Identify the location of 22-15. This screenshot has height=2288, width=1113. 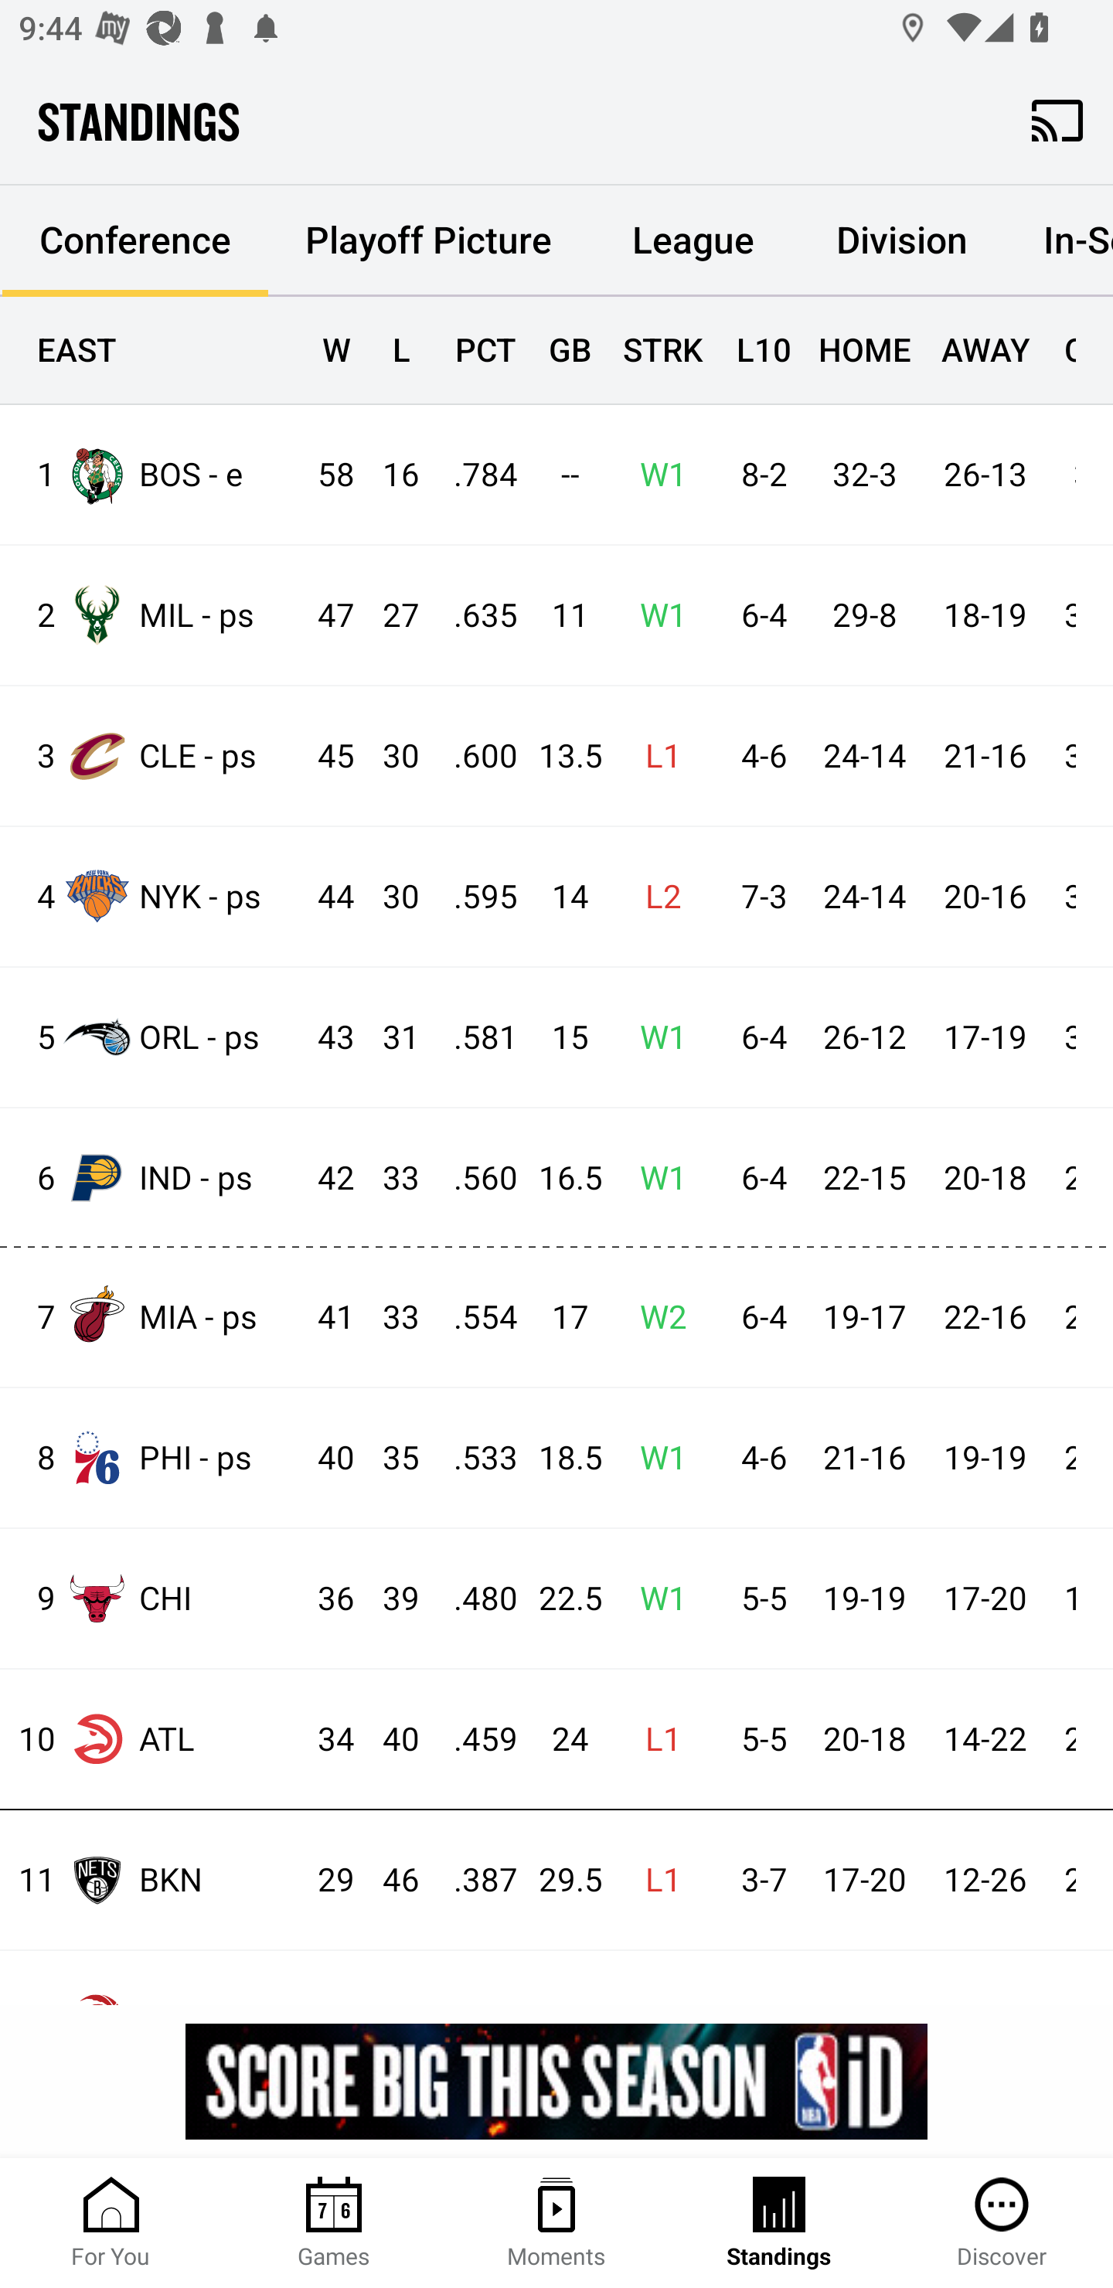
(864, 1180).